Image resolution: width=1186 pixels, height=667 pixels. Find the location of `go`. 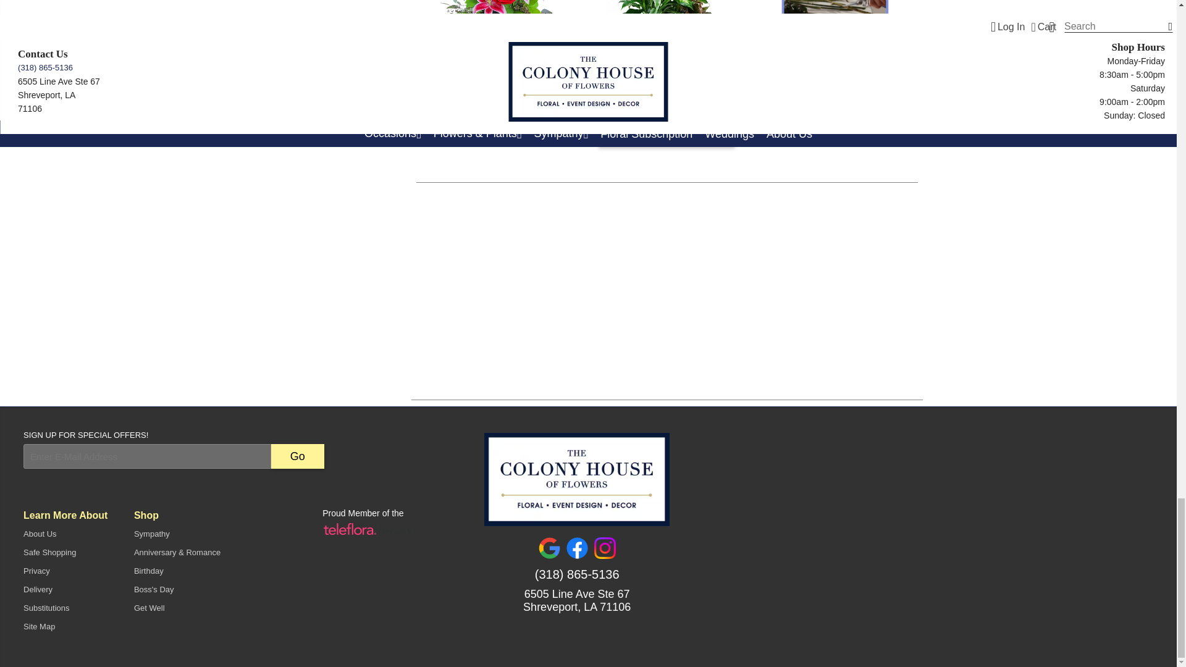

go is located at coordinates (298, 456).